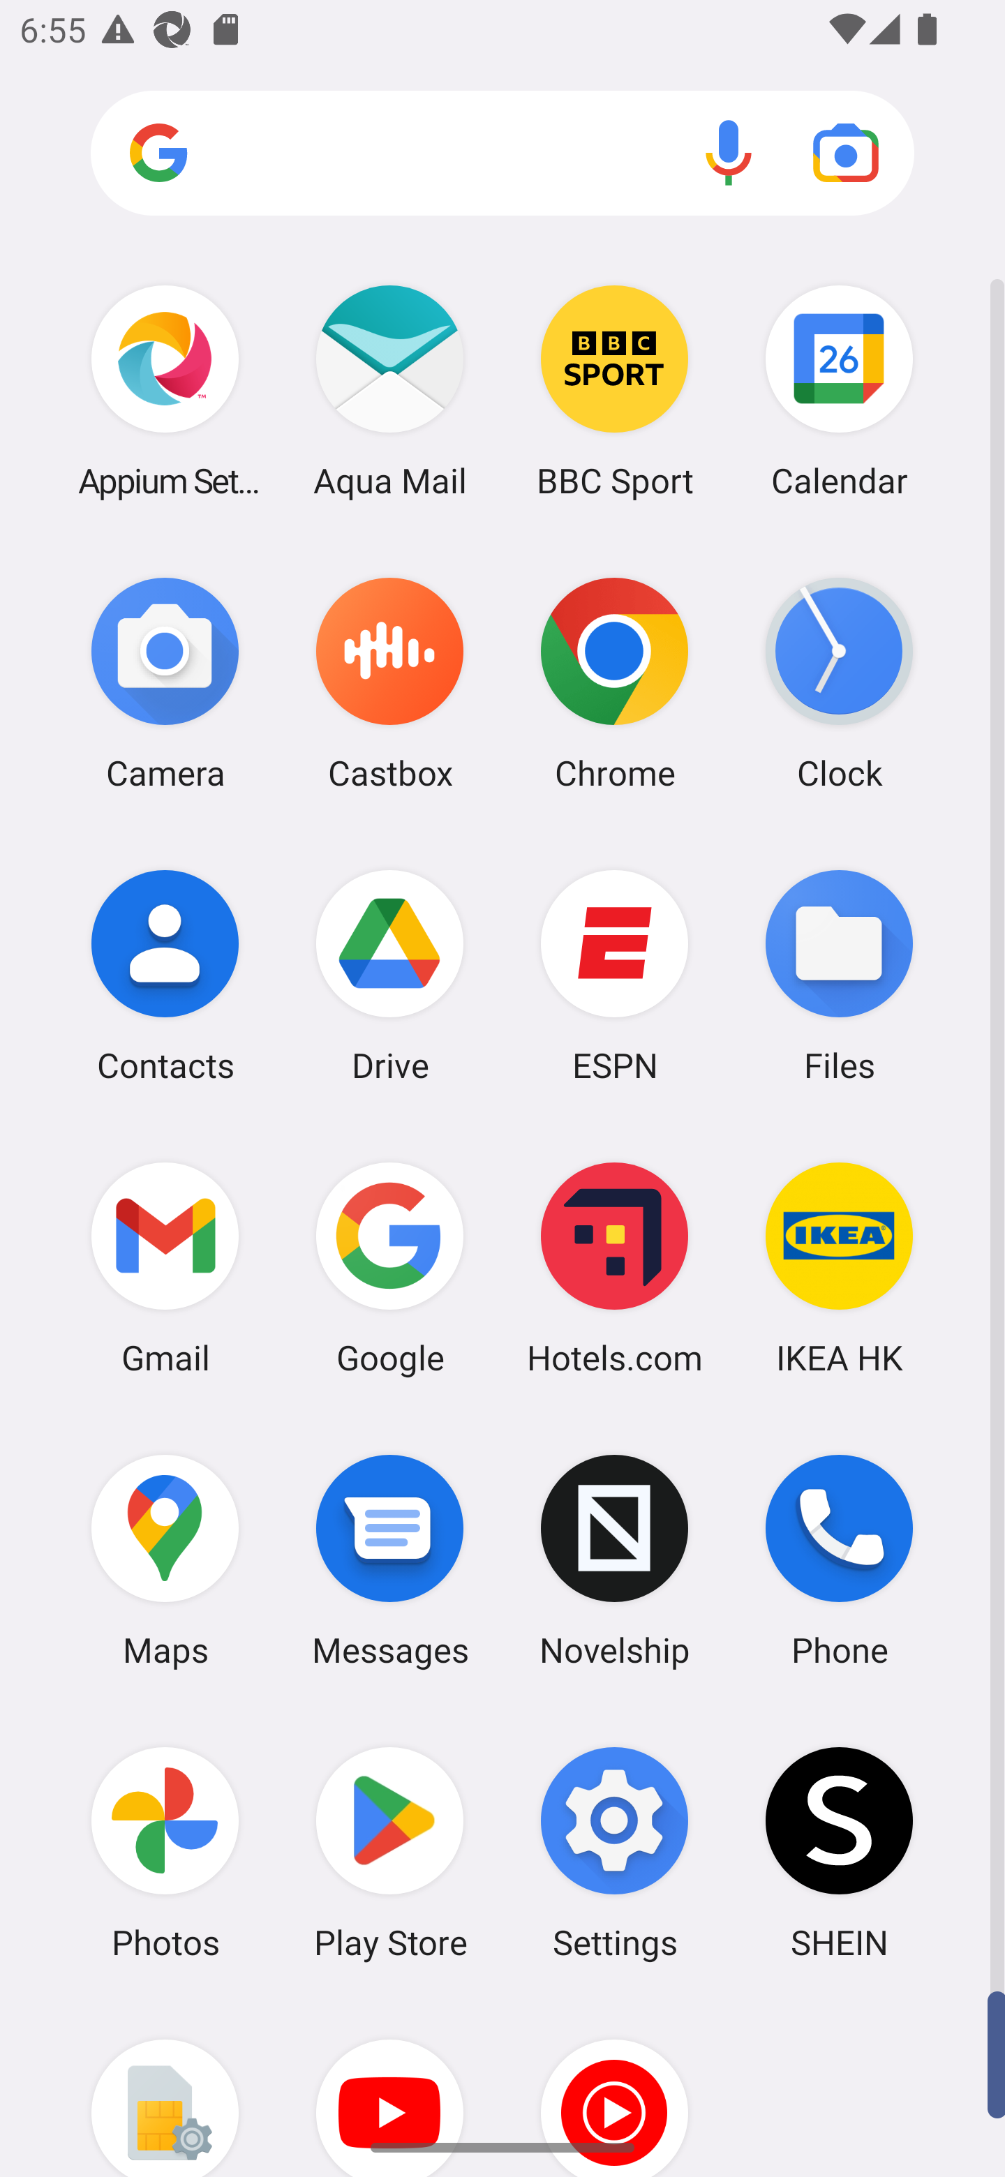  I want to click on Novelship, so click(615, 1561).